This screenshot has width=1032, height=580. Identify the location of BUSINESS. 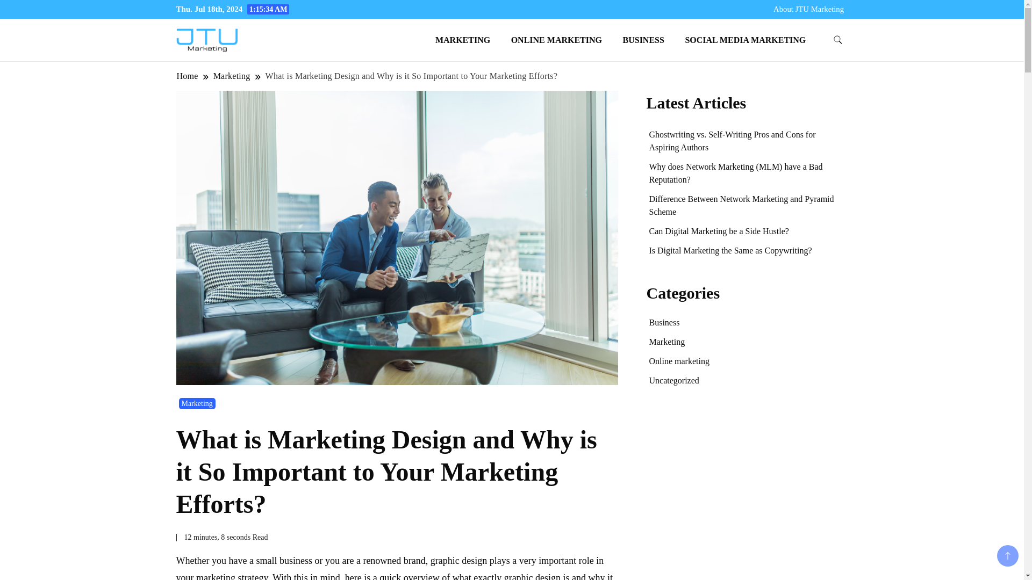
(644, 40).